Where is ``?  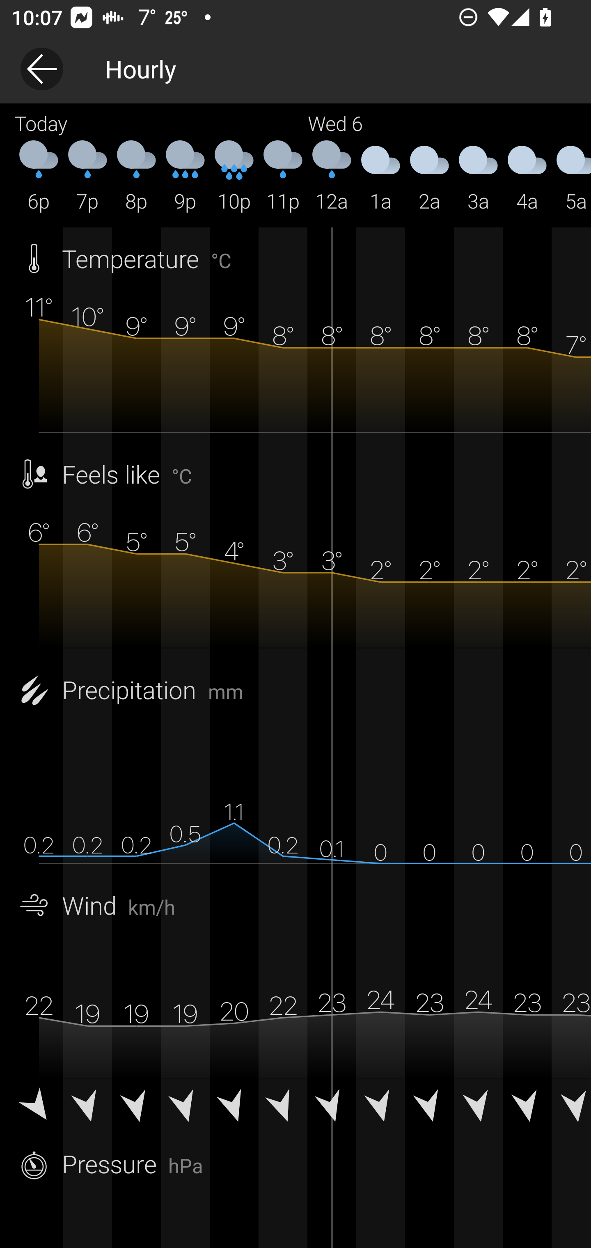
 is located at coordinates (527, 1108).